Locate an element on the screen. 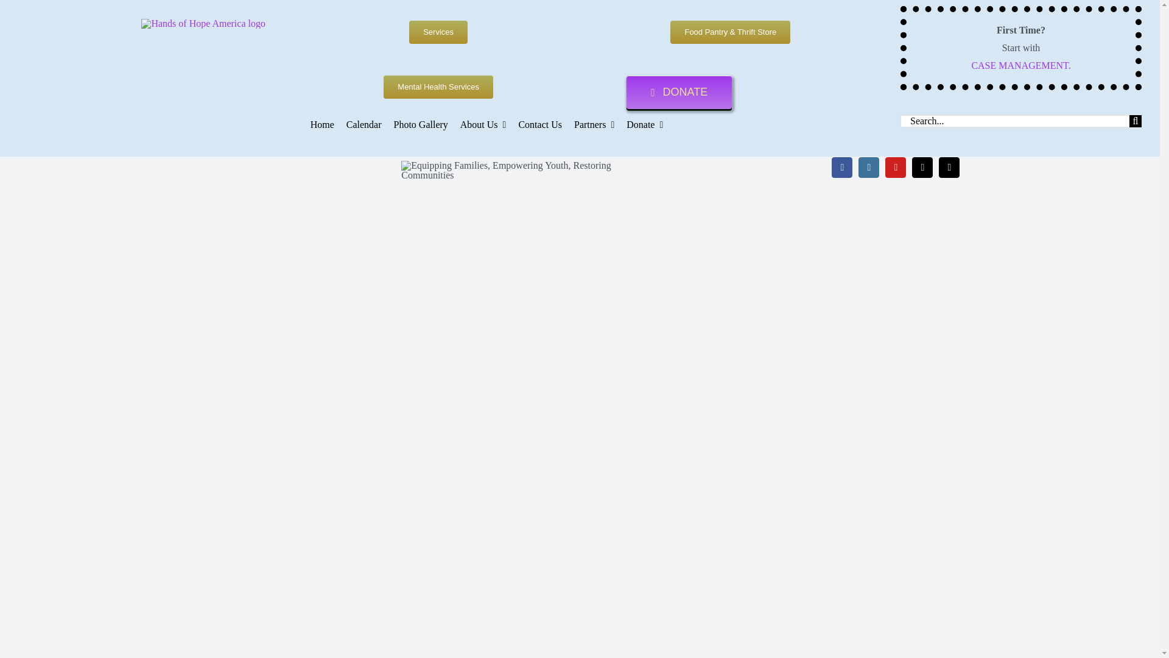  YouTube is located at coordinates (895, 167).